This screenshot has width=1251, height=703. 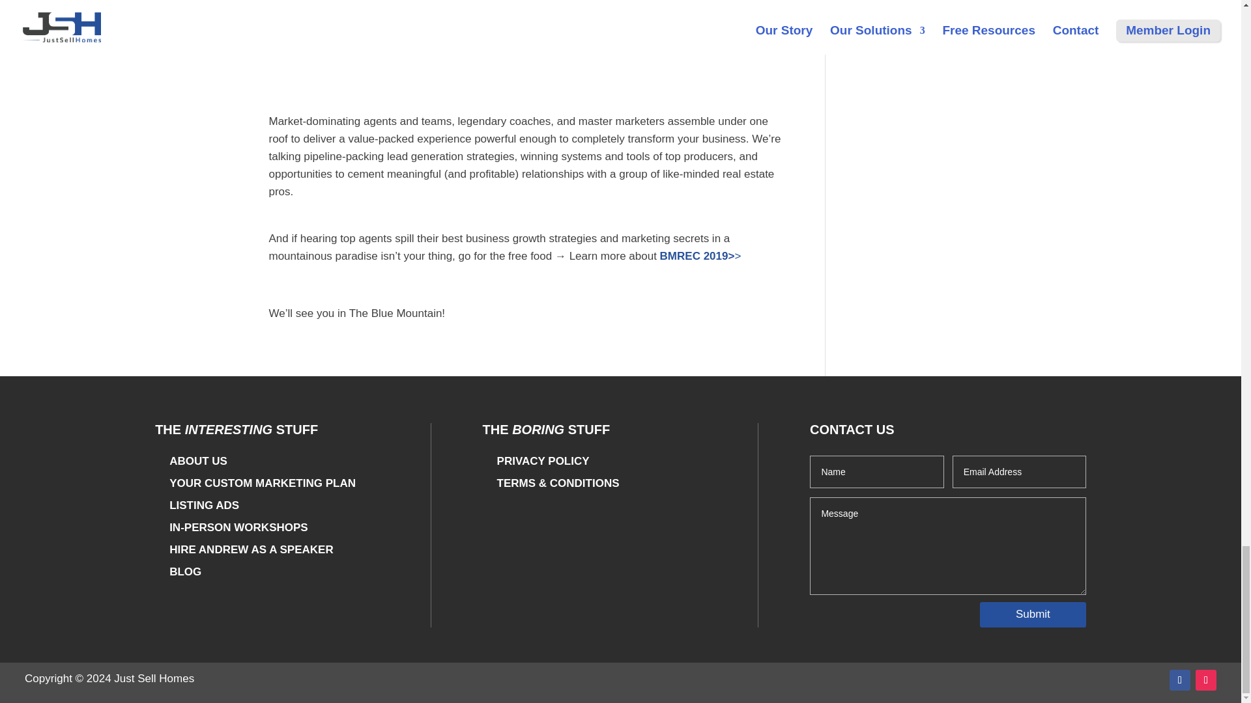 I want to click on ABOUT US, so click(x=198, y=461).